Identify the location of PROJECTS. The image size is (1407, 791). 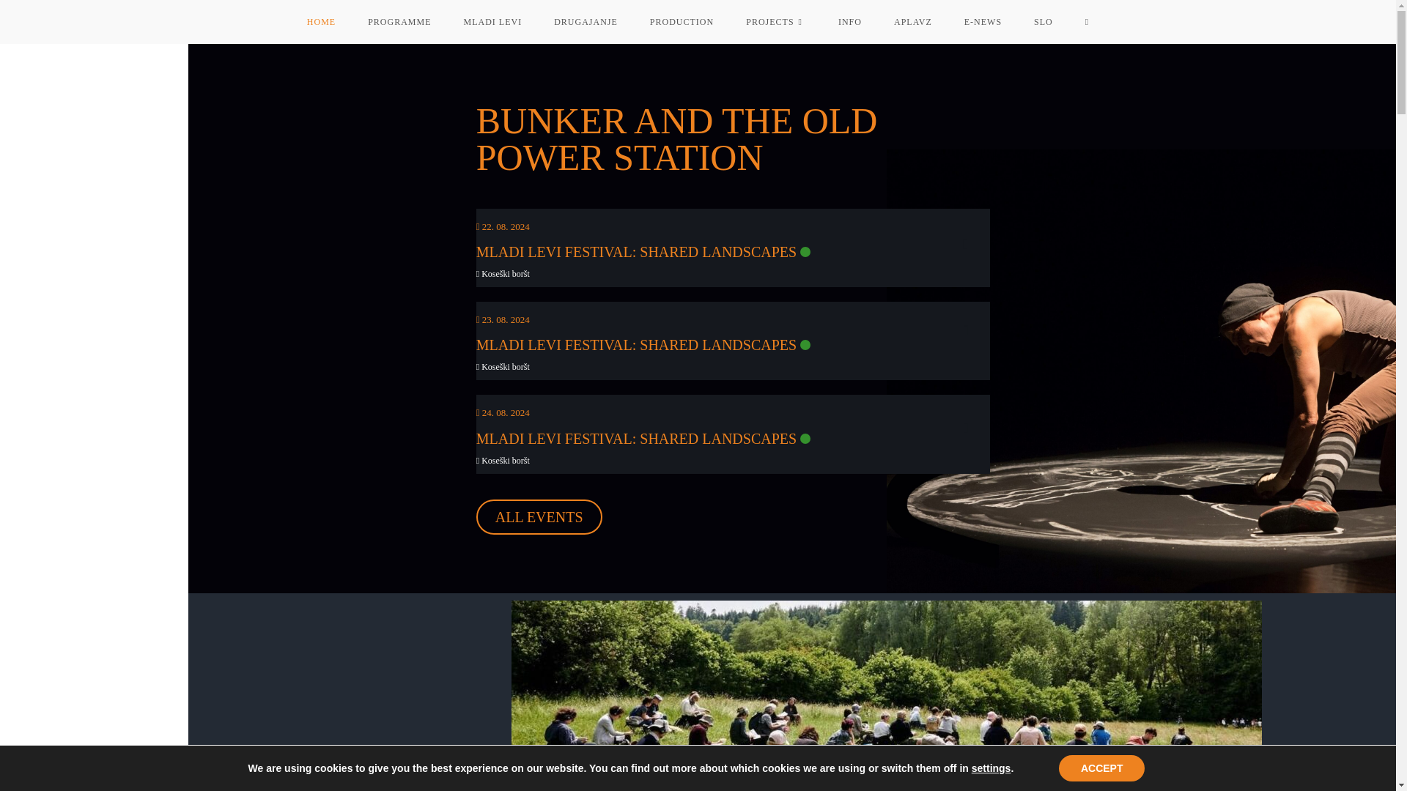
(775, 22).